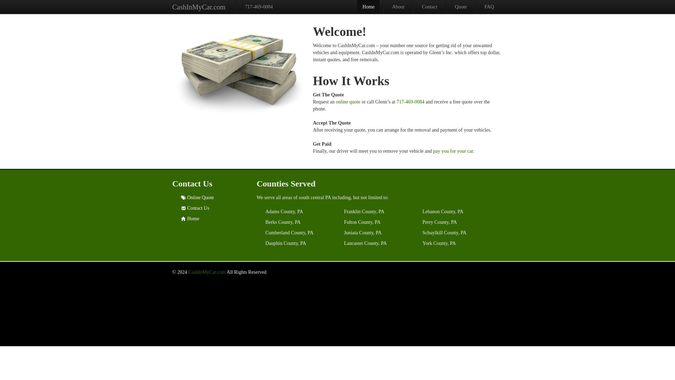 Image resolution: width=675 pixels, height=380 pixels. I want to click on About, so click(398, 7).